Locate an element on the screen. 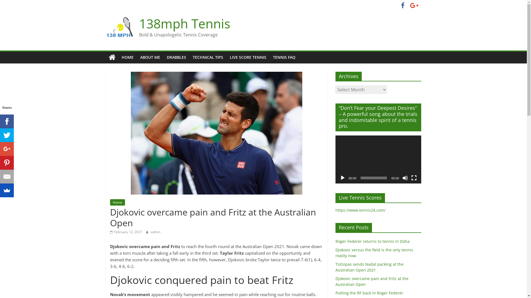  TECHNICAL TIPS is located at coordinates (208, 57).